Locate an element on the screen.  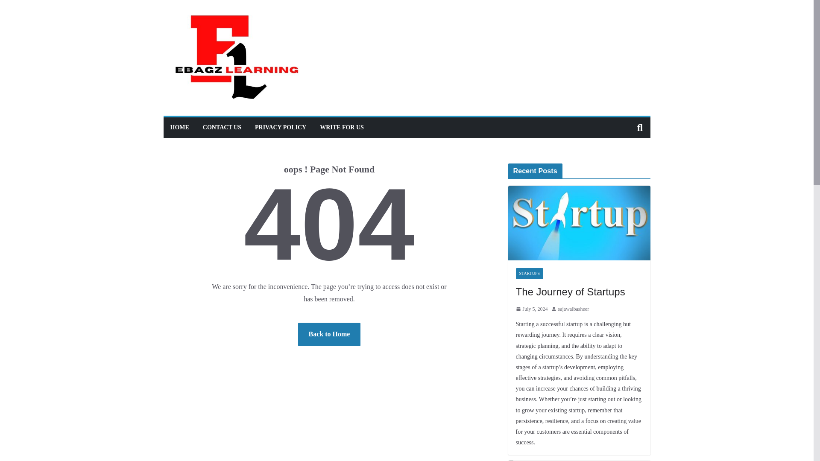
July 5, 2024 is located at coordinates (531, 309).